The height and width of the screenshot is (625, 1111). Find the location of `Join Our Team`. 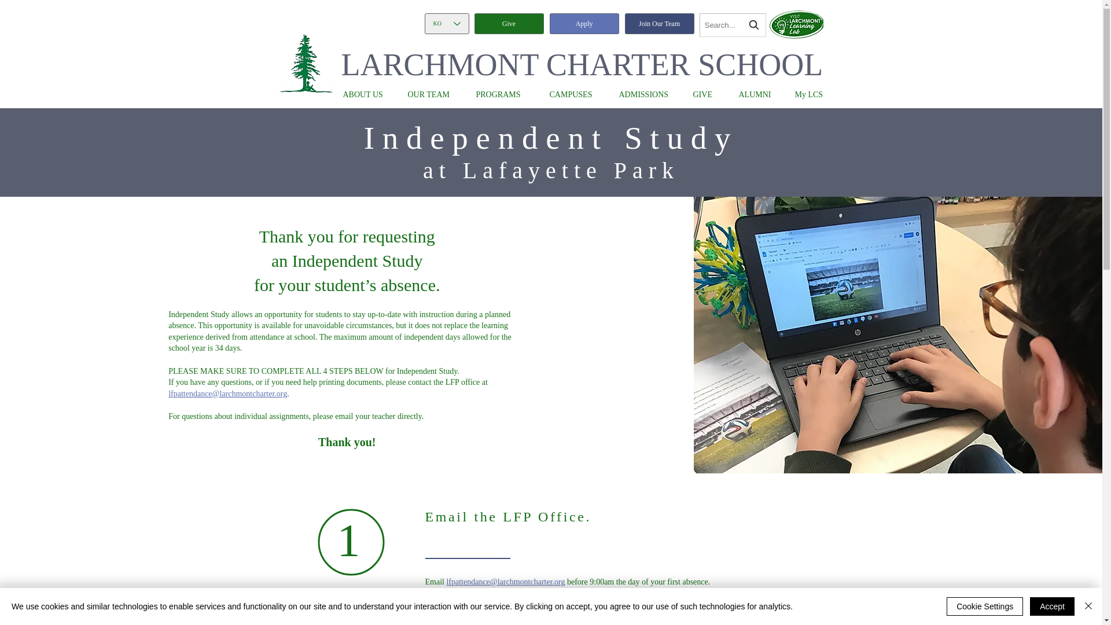

Join Our Team is located at coordinates (660, 23).